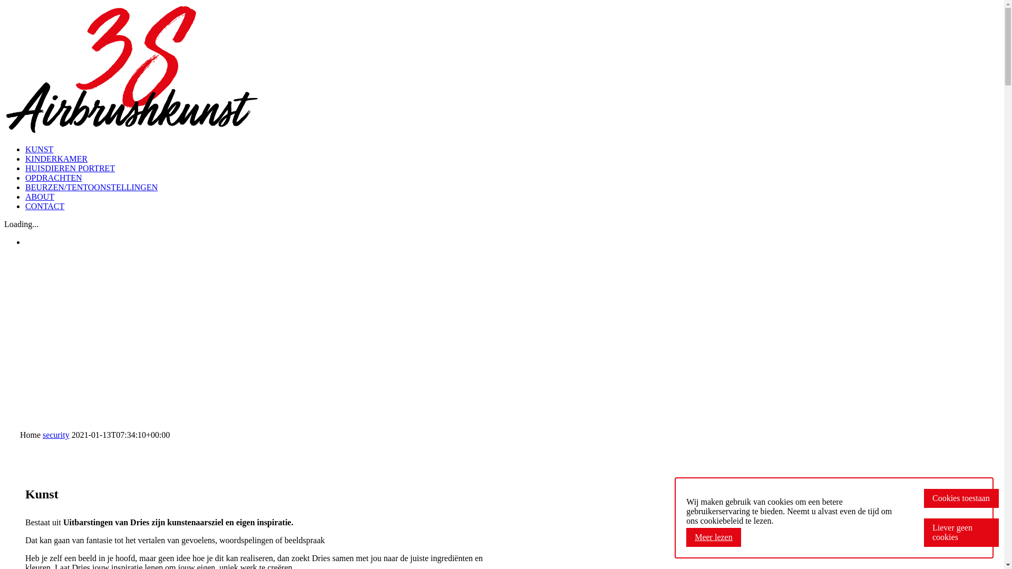  I want to click on OPDRACHTEN, so click(54, 178).